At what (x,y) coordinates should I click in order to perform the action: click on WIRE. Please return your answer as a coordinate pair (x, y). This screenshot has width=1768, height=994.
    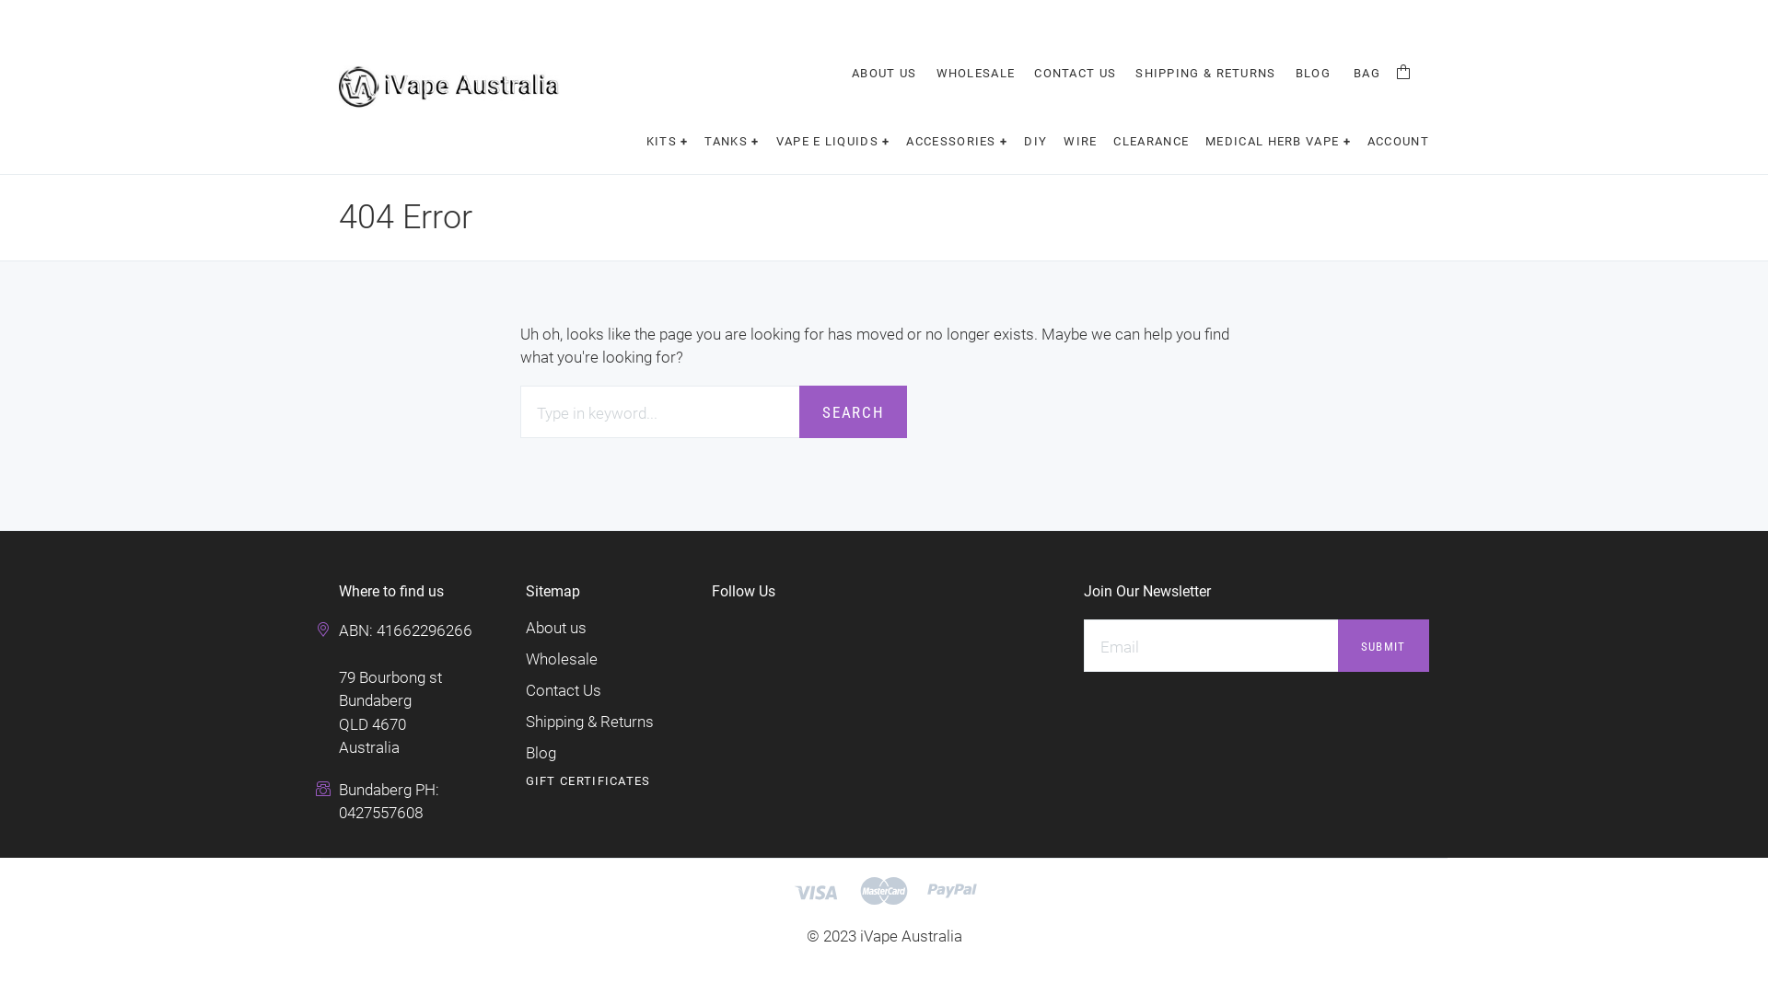
    Looking at the image, I should click on (1080, 142).